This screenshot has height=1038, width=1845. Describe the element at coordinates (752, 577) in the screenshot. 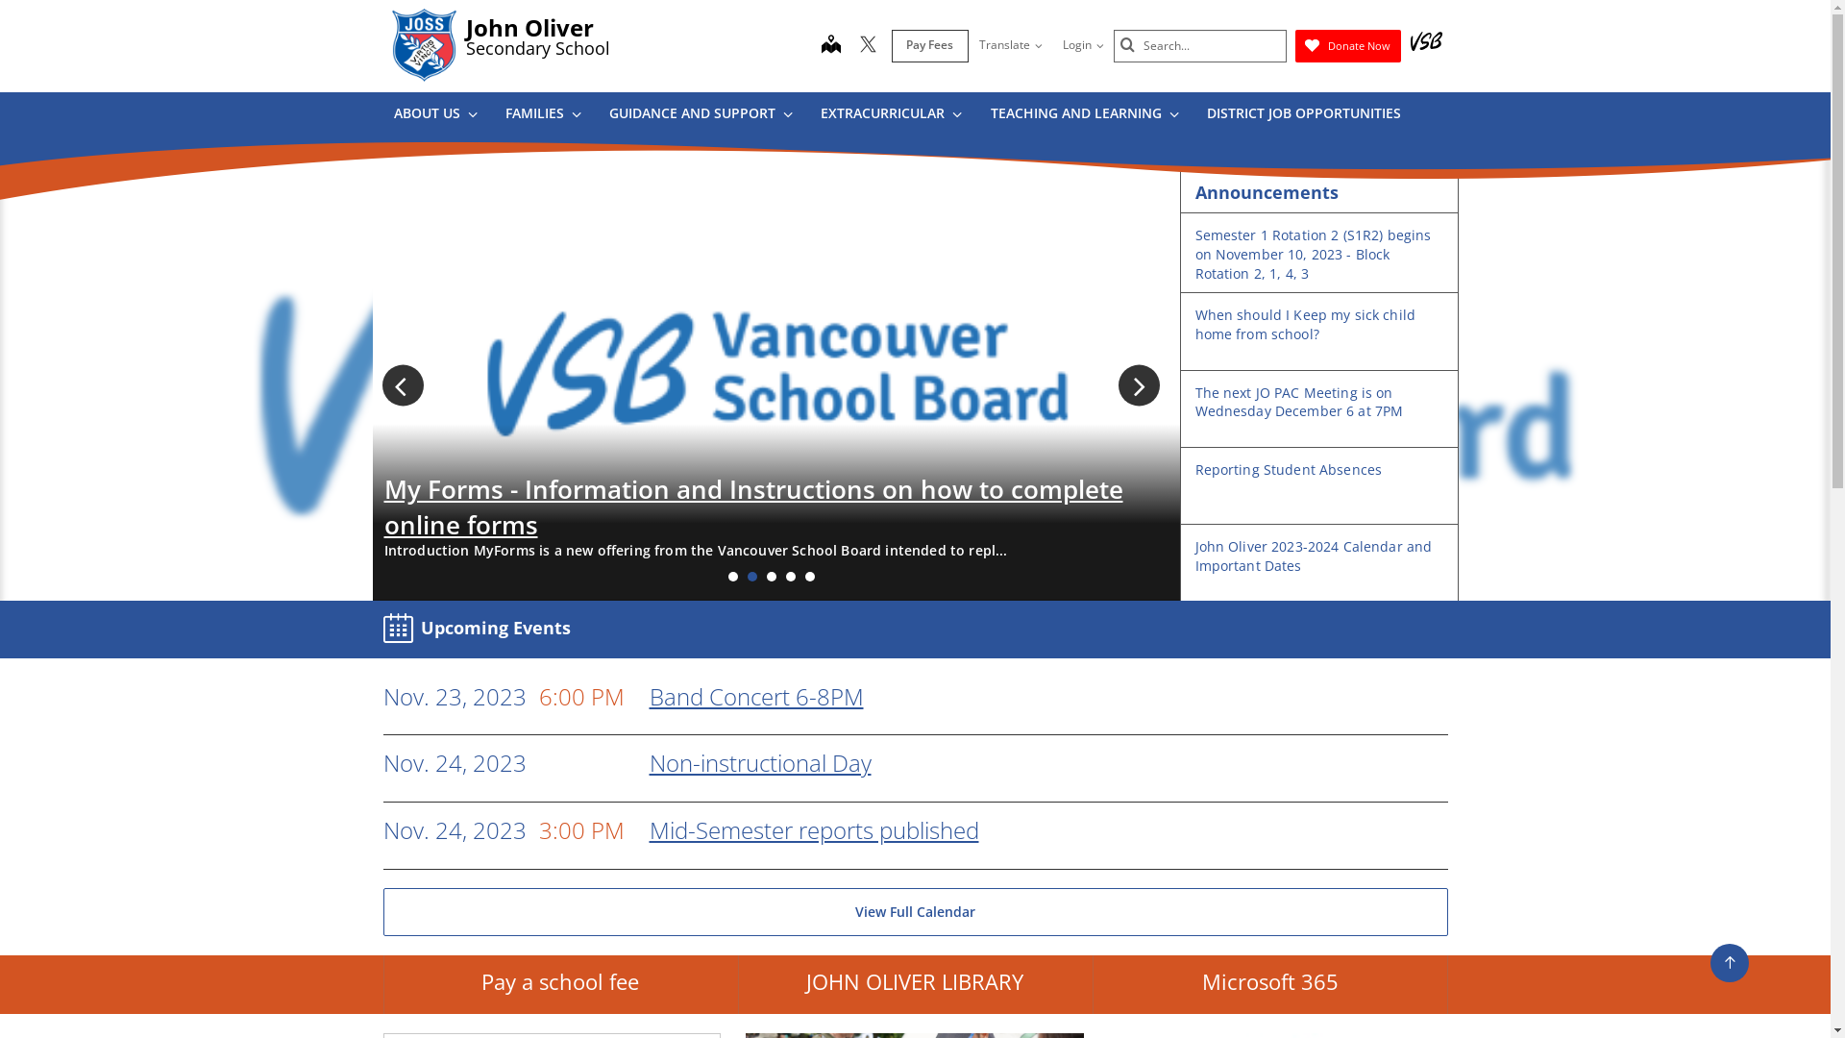

I see `2` at that location.